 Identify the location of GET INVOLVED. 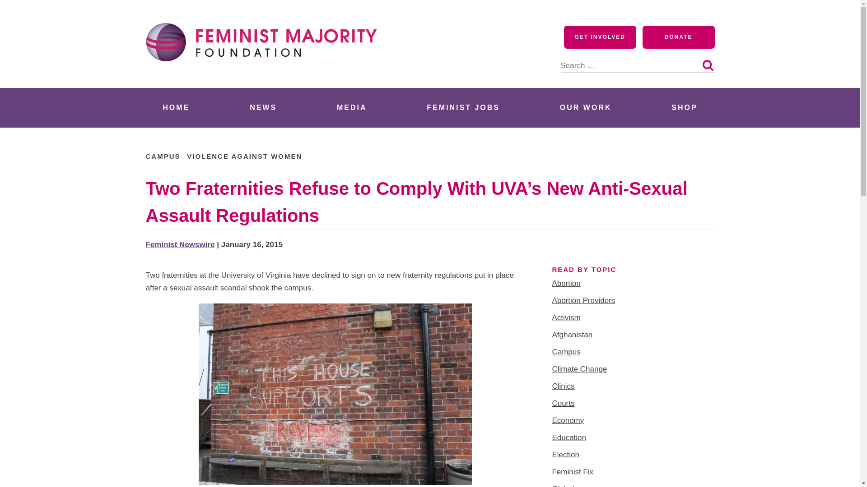
(600, 37).